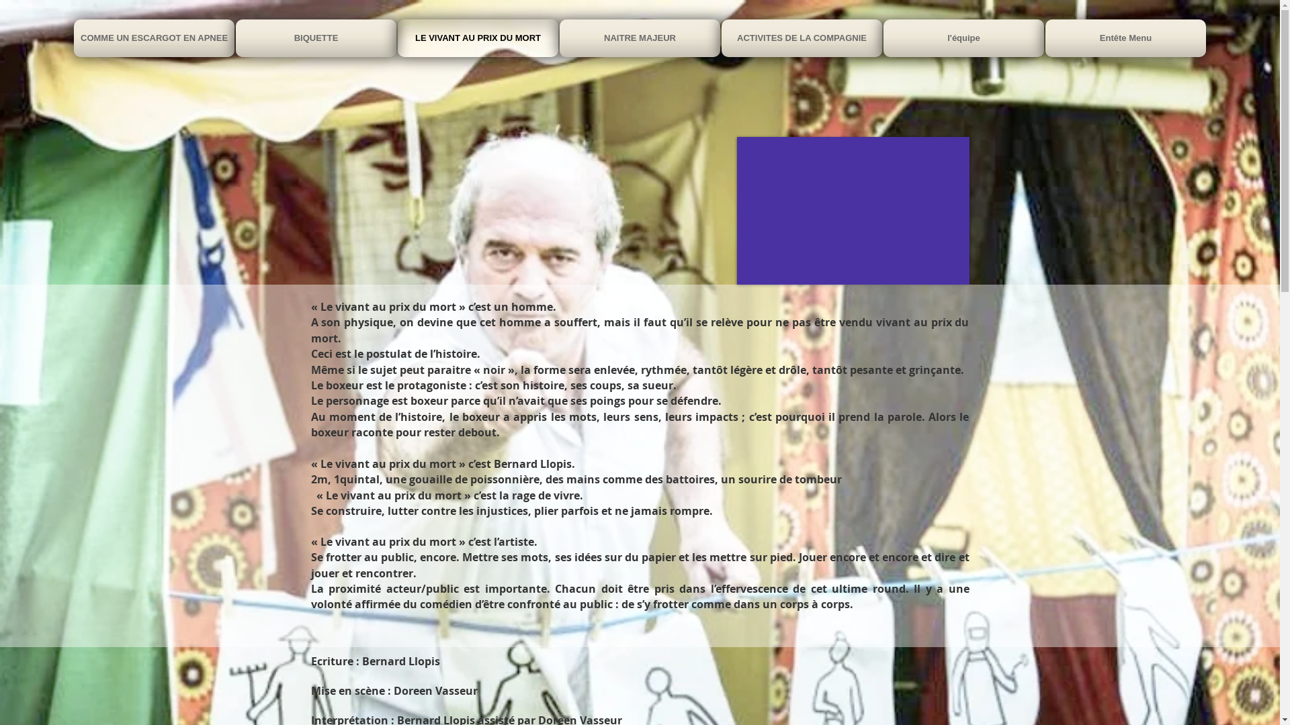 The image size is (1290, 725). What do you see at coordinates (155, 38) in the screenshot?
I see `COMME UN ESCARGOT EN APNEE` at bounding box center [155, 38].